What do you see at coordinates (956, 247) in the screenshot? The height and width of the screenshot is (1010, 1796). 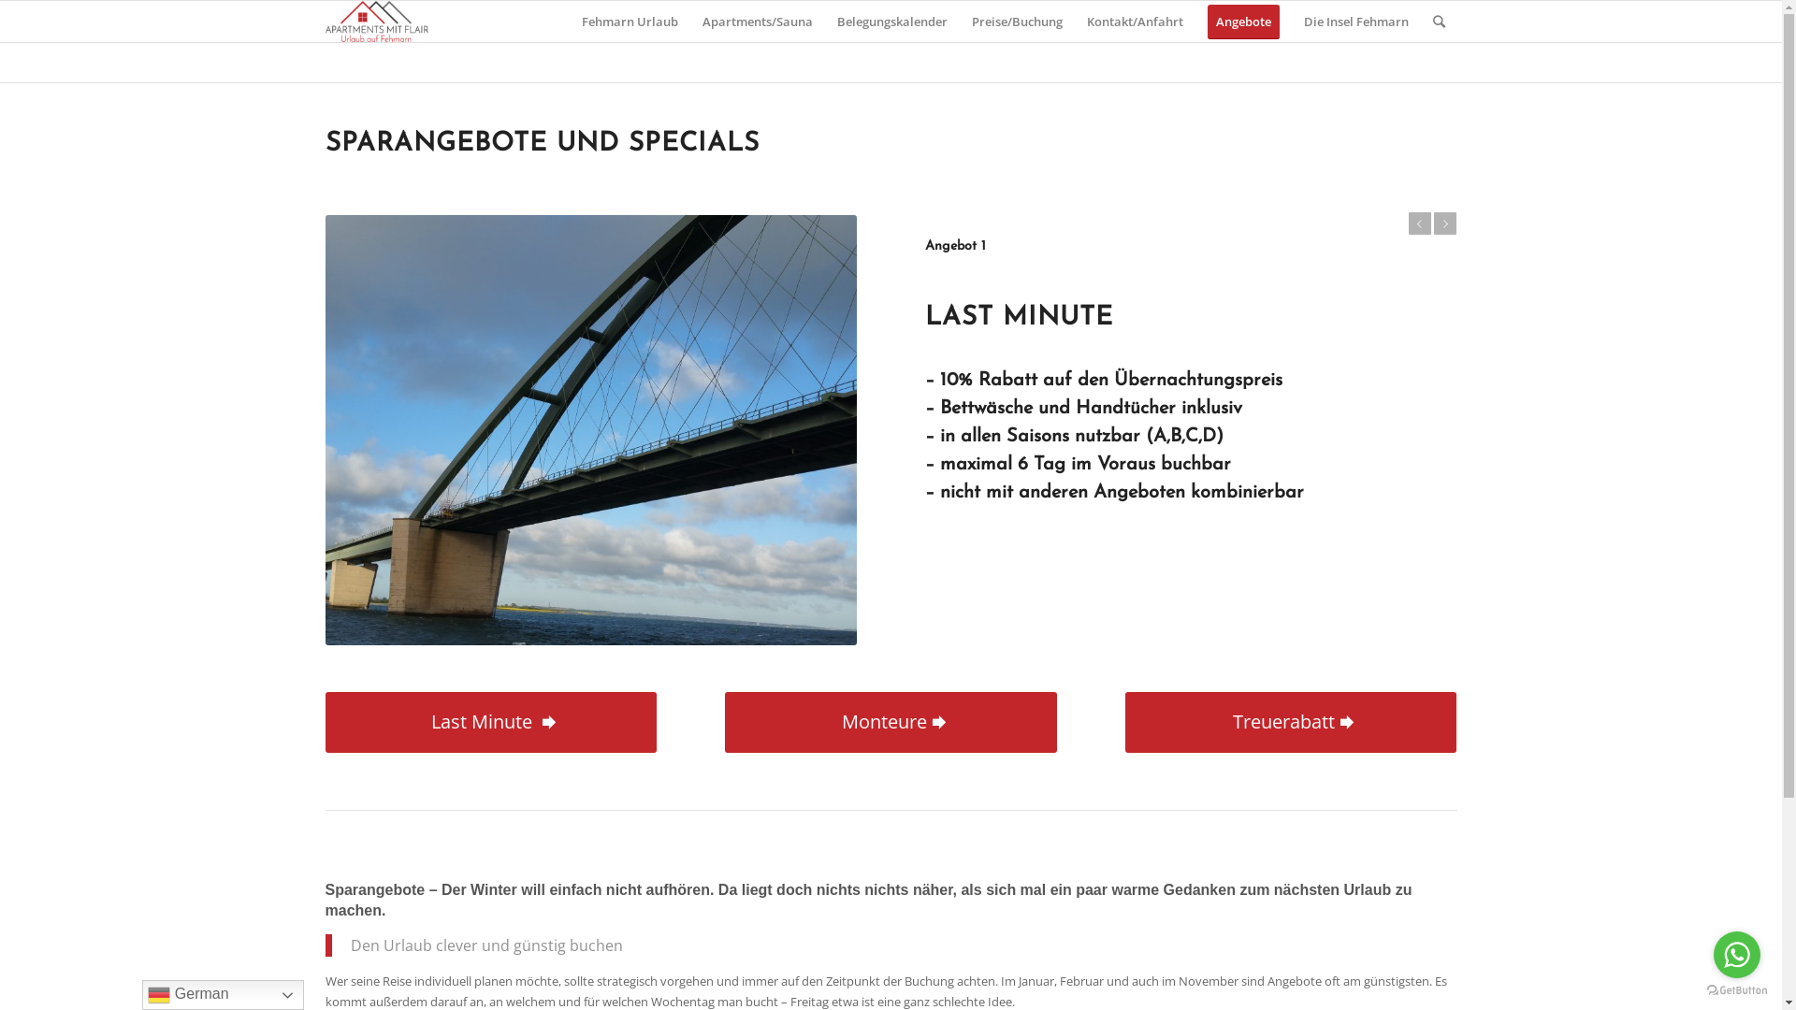 I see `Angebot 1` at bounding box center [956, 247].